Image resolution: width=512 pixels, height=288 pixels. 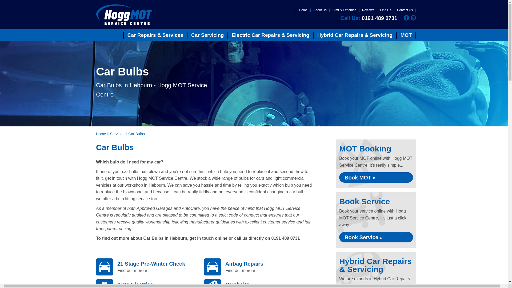 What do you see at coordinates (385, 10) in the screenshot?
I see `Find Us` at bounding box center [385, 10].